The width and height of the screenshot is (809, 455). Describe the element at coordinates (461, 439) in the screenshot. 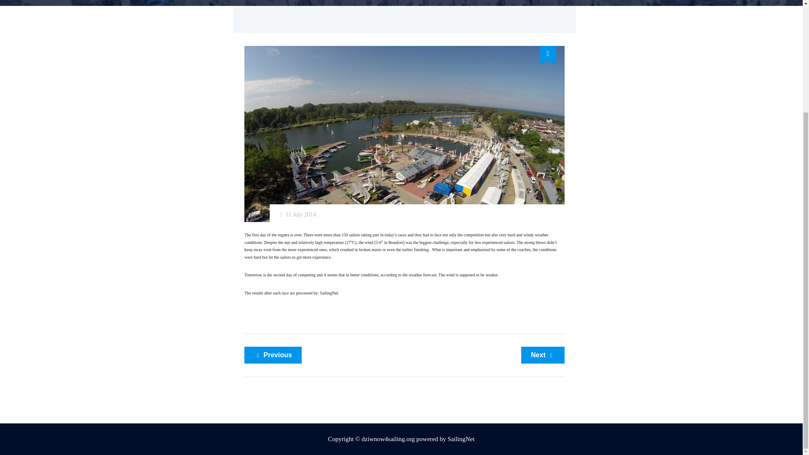

I see `SailingNet` at that location.